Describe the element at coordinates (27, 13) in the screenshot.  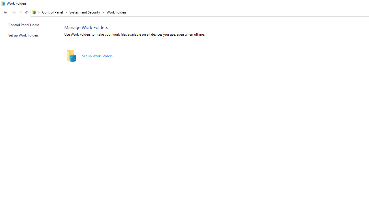
I see `Up to "System and Security" (Alt + Up Arrow)` at that location.